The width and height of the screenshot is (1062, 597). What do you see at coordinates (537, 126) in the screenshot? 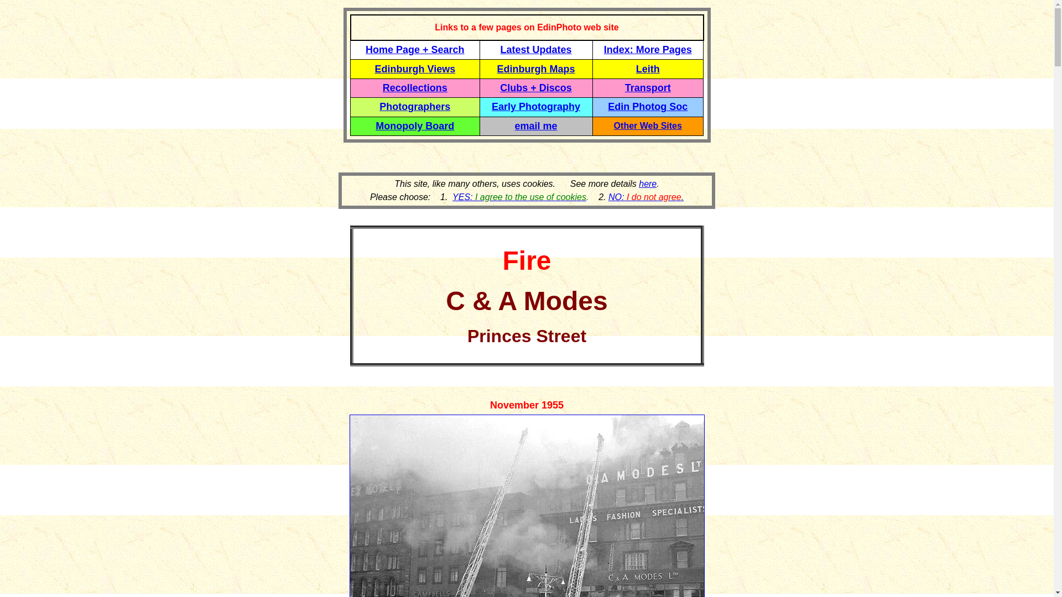
I see `email me` at bounding box center [537, 126].